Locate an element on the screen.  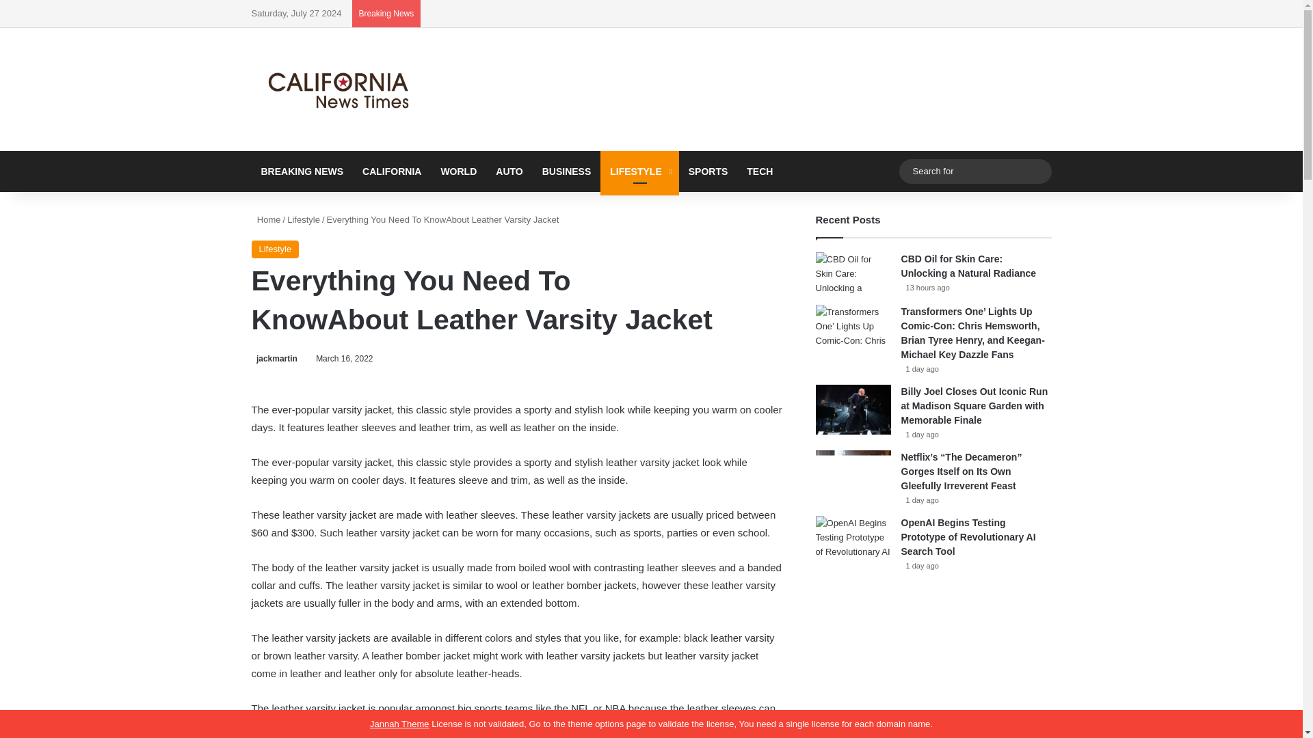
CALIFORNIA is located at coordinates (391, 171).